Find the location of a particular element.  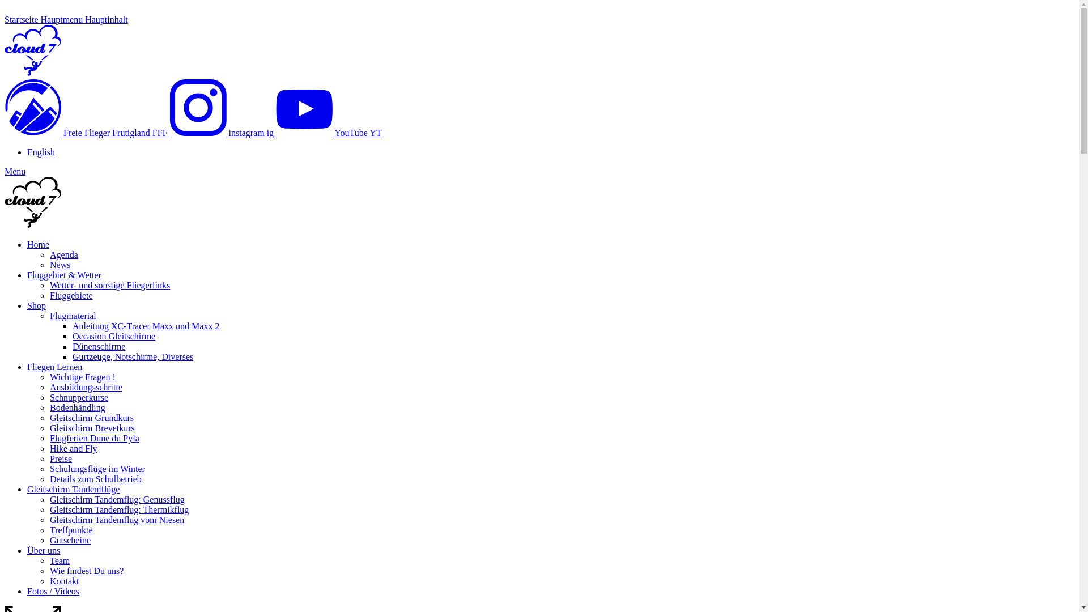

Fliegen Lernen is located at coordinates (54, 367).